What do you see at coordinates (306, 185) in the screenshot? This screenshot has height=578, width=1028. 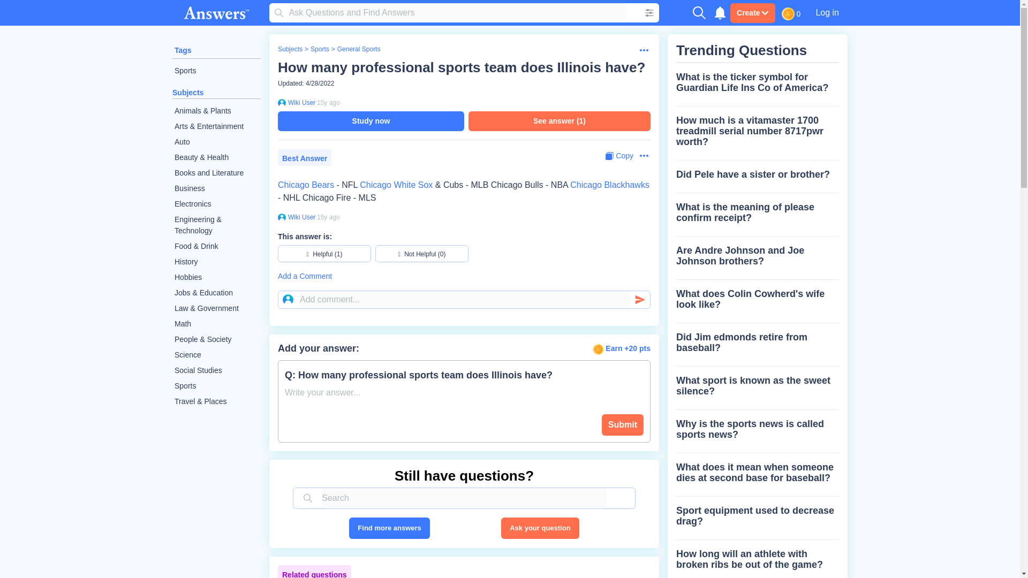 I see `Chicago Bears` at bounding box center [306, 185].